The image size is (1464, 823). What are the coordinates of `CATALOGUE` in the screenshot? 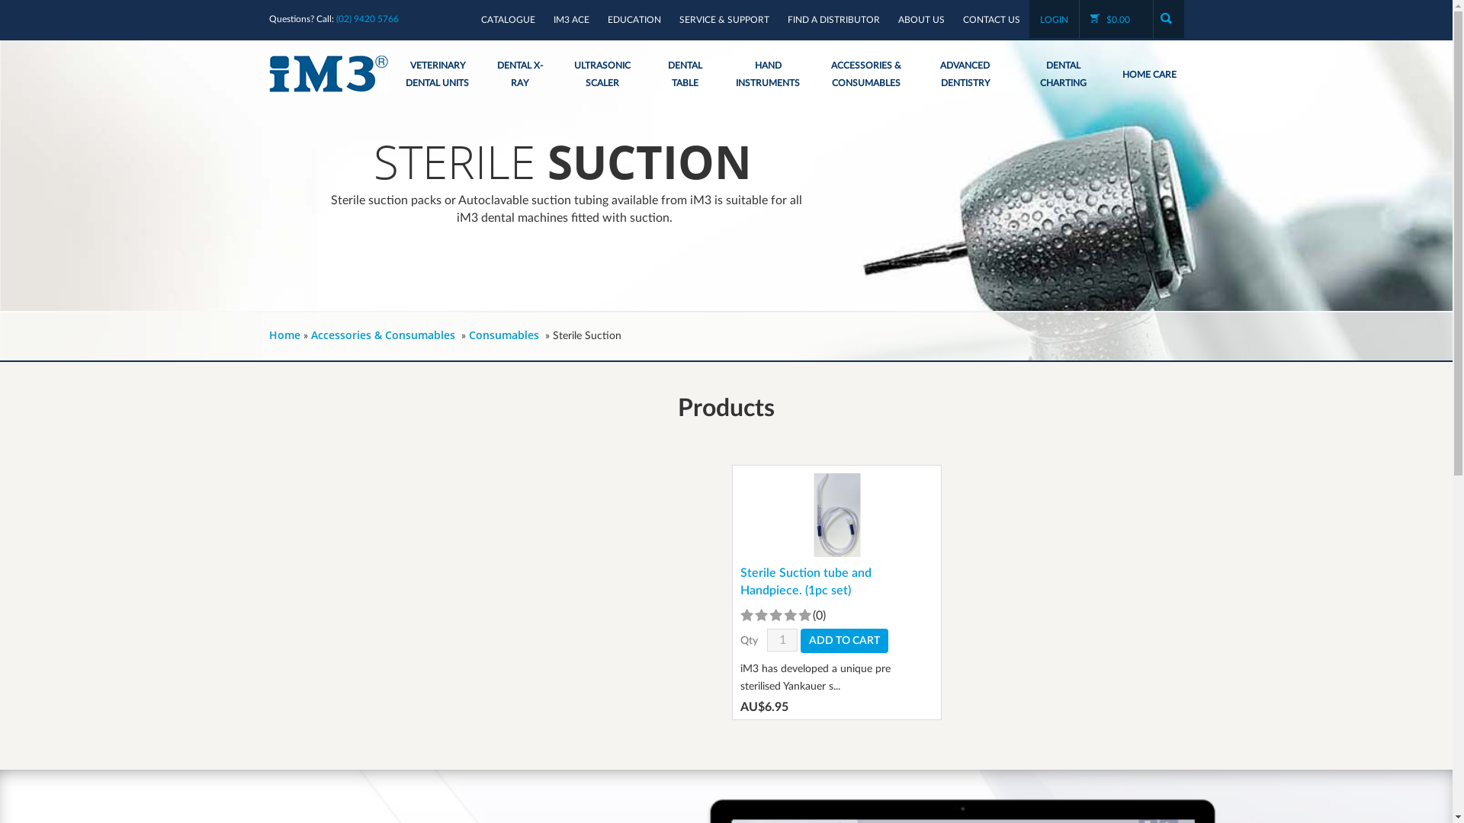 It's located at (508, 20).